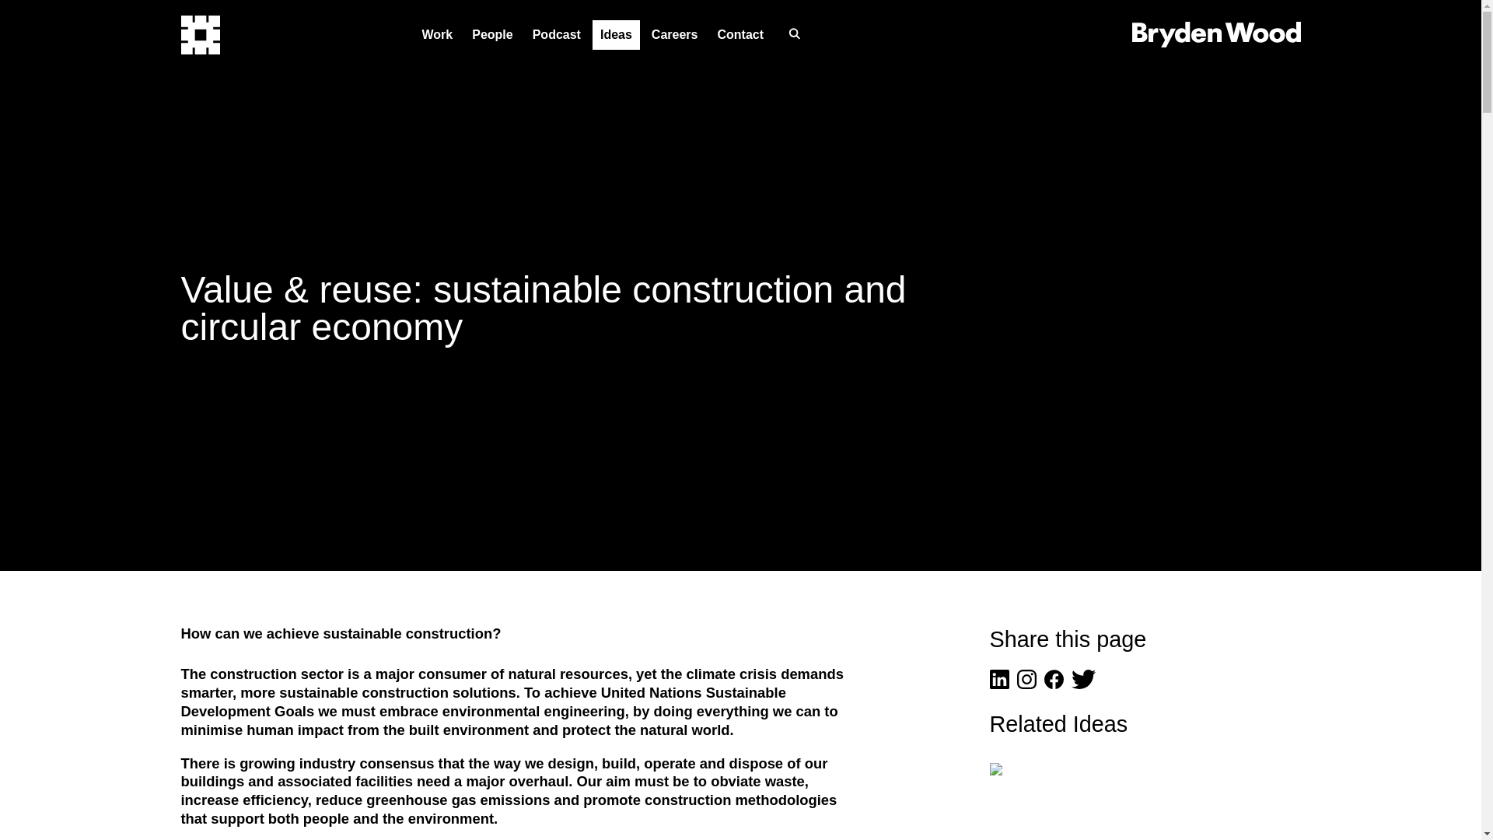 This screenshot has width=1493, height=840. I want to click on Share on Twitter, so click(1084, 684).